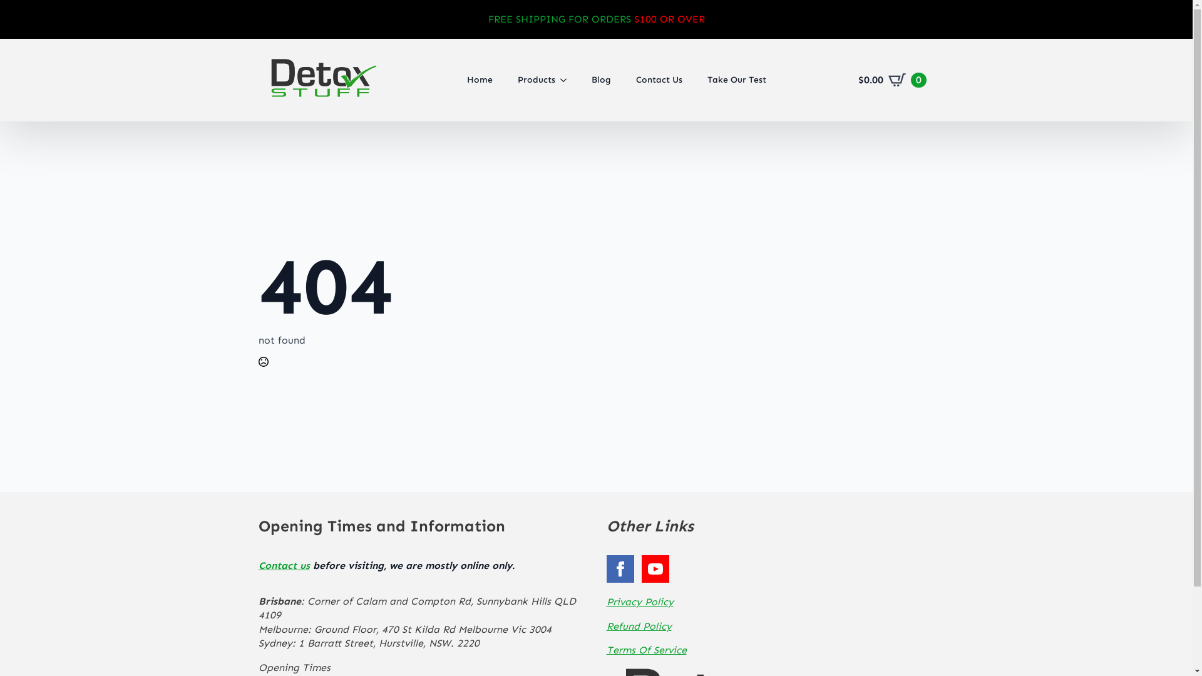  Describe the element at coordinates (480, 80) in the screenshot. I see `Home` at that location.